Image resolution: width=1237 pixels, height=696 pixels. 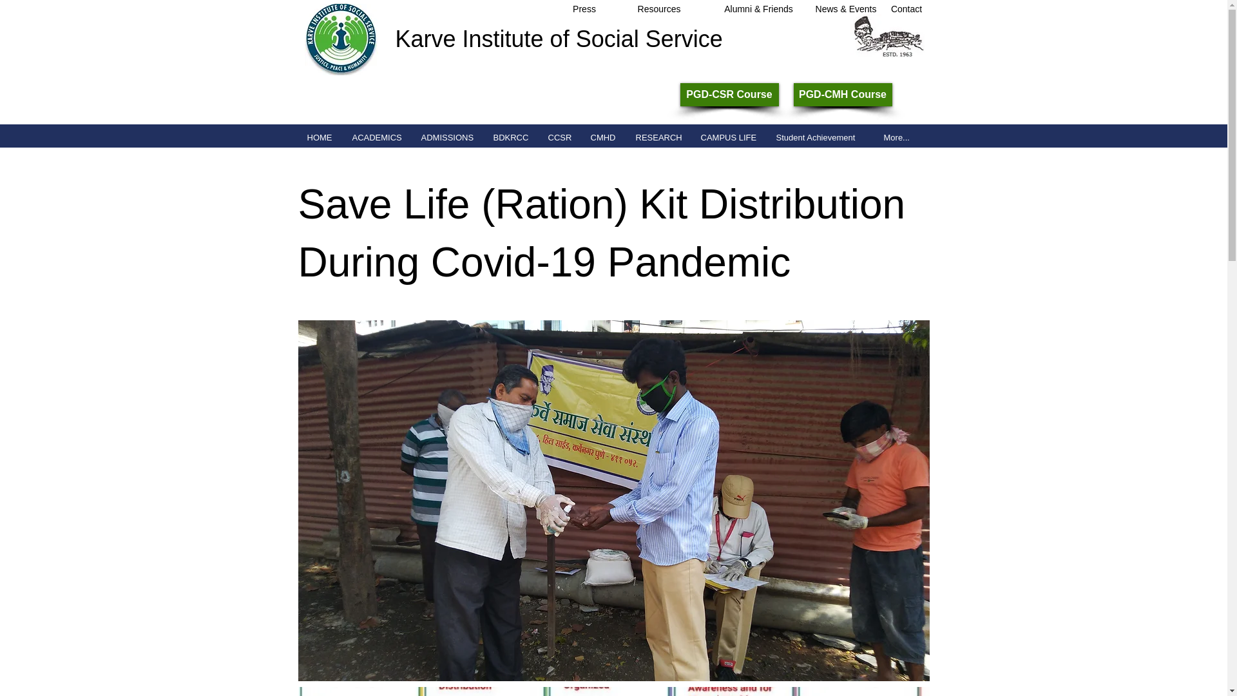 What do you see at coordinates (376, 137) in the screenshot?
I see `ACADEMICS` at bounding box center [376, 137].